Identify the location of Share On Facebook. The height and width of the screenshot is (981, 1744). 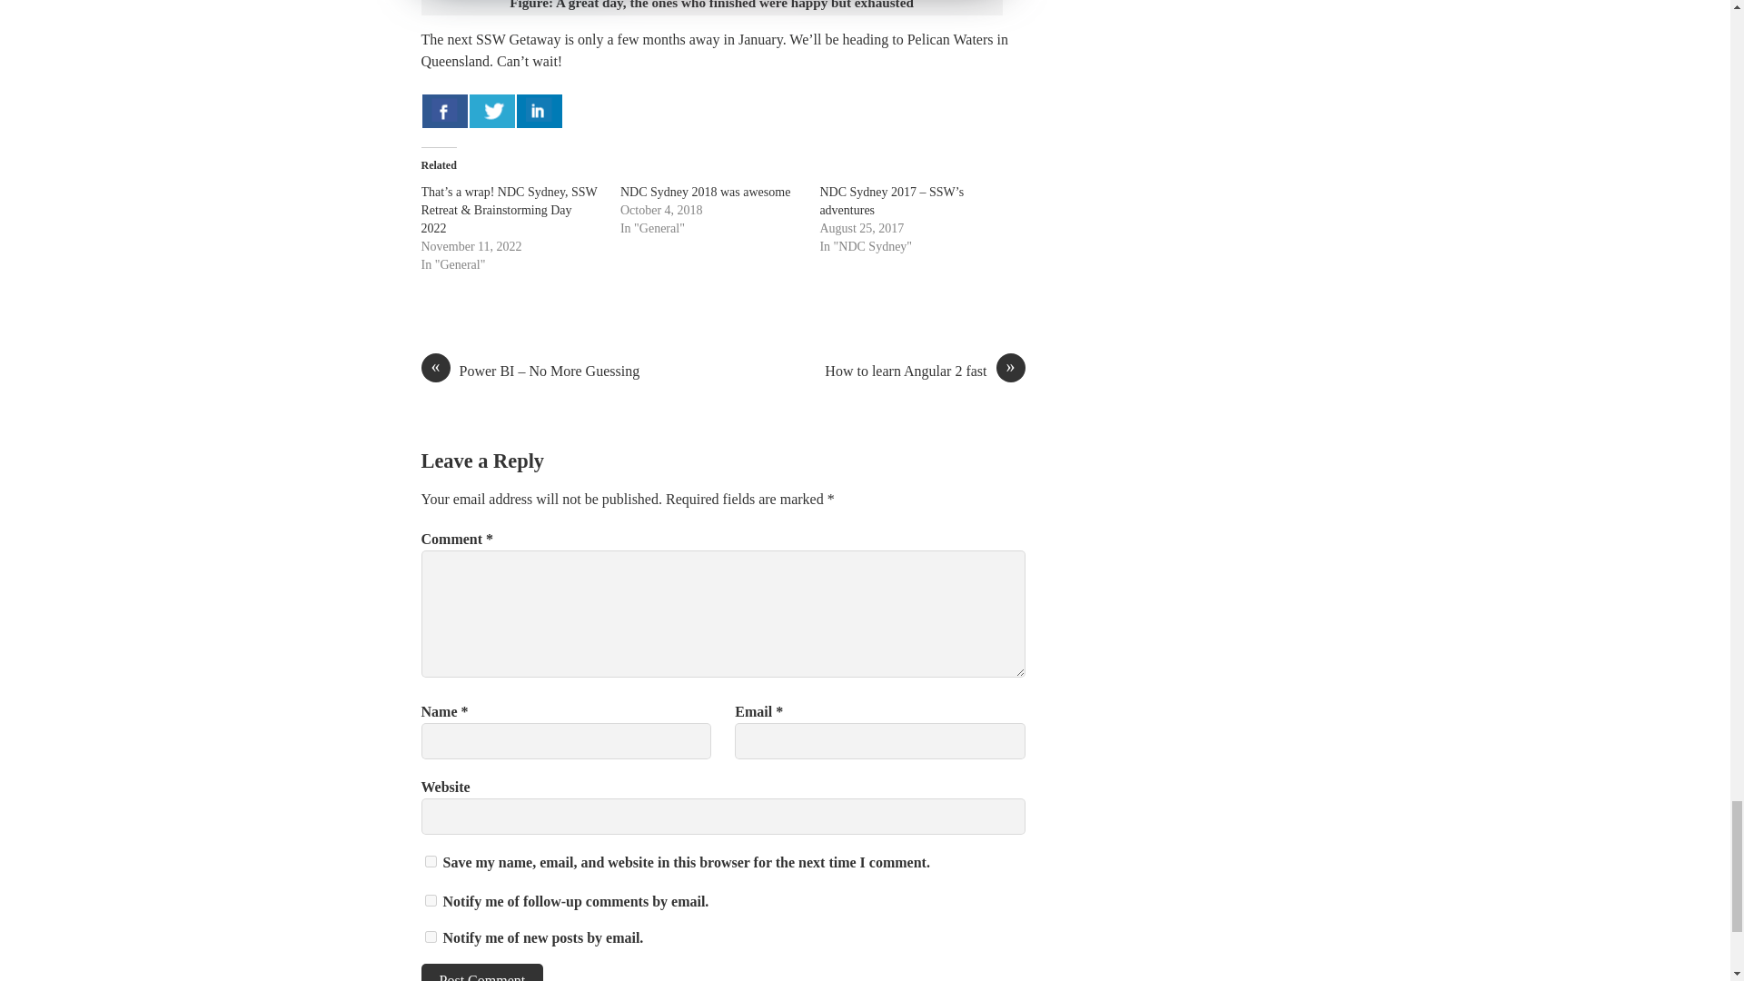
(444, 110).